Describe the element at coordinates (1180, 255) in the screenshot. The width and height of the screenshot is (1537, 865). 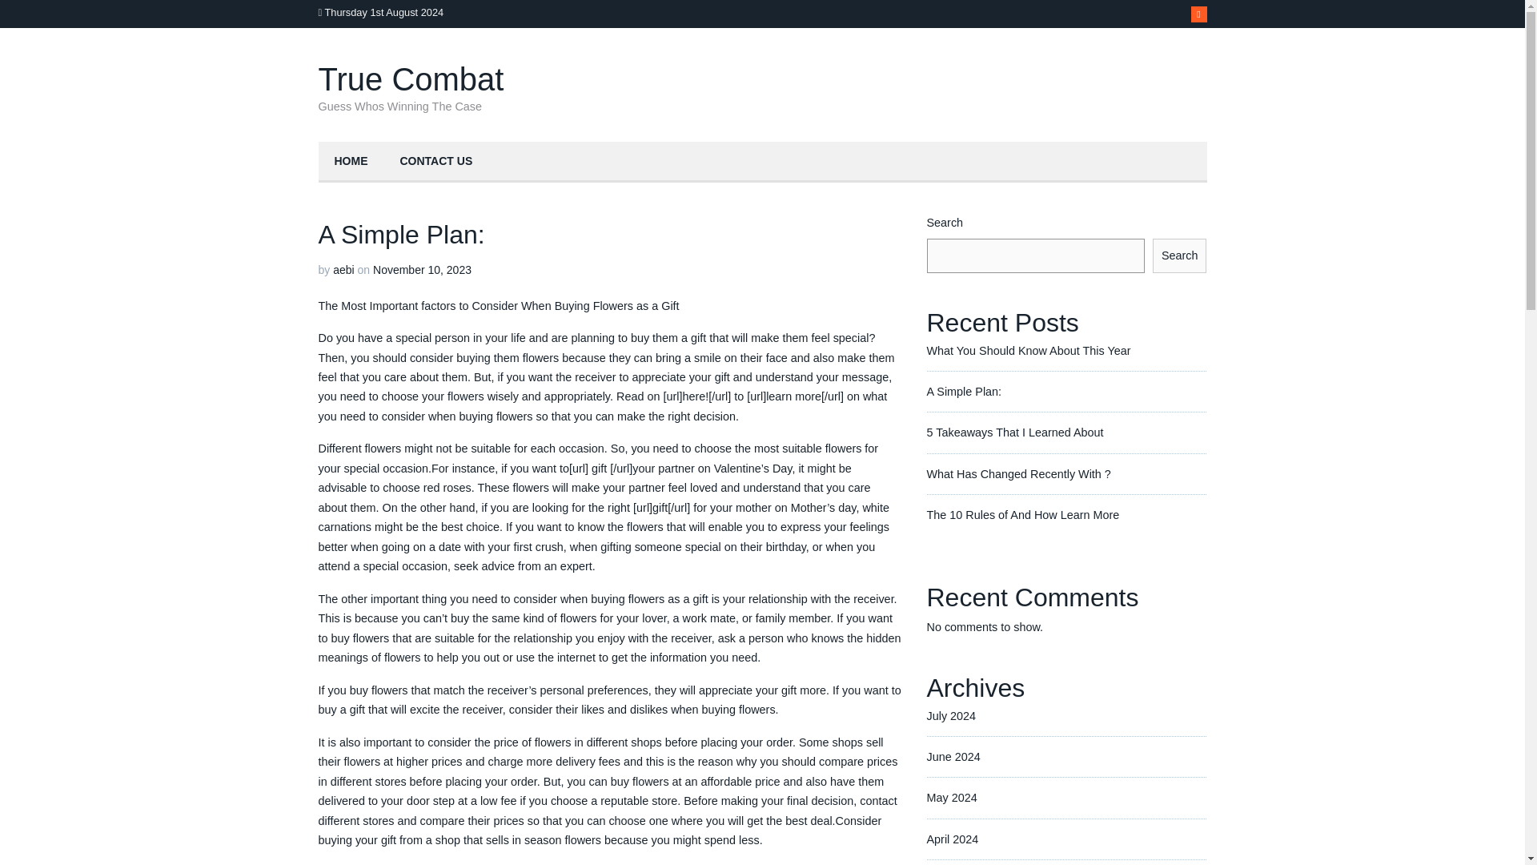
I see `Search` at that location.